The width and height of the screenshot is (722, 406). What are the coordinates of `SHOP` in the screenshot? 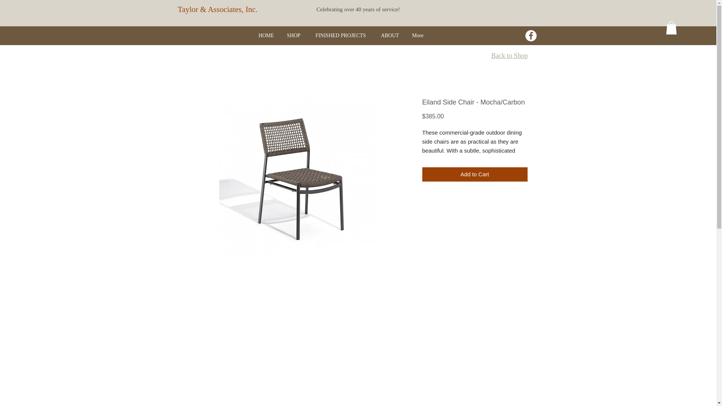 It's located at (294, 35).